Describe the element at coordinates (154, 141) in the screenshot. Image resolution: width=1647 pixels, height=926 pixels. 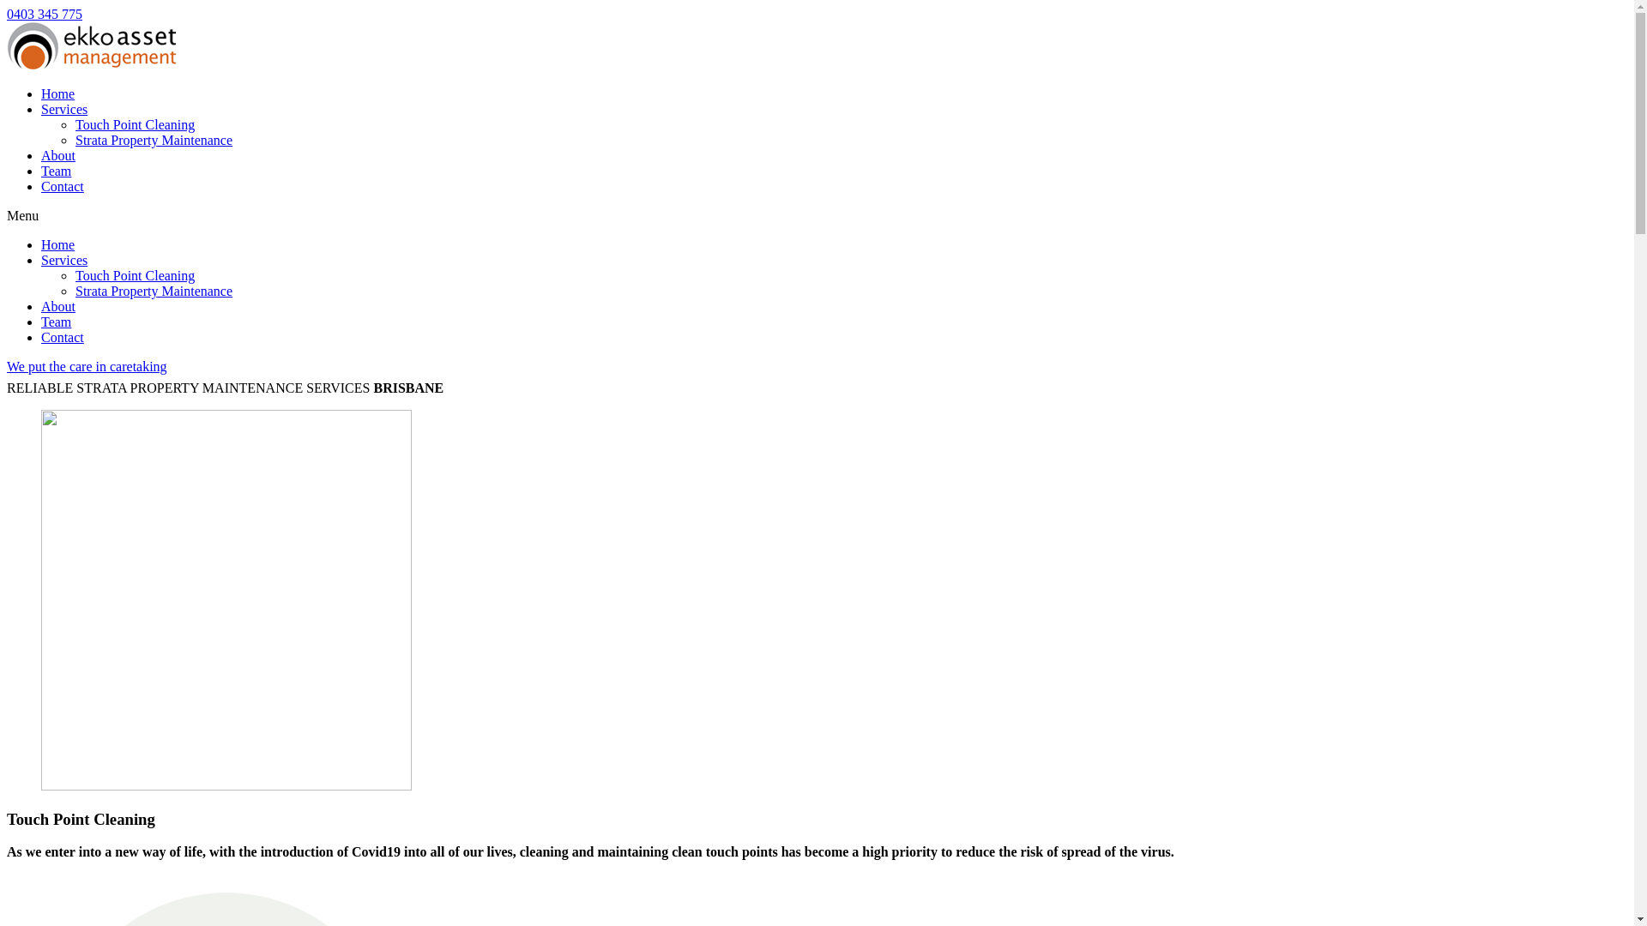
I see `Strata Property Maintenance` at that location.